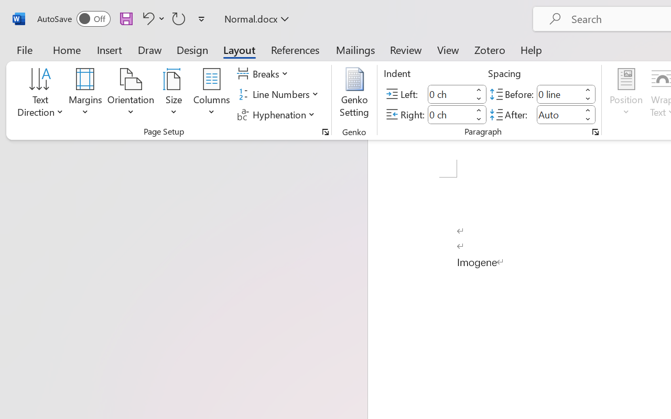 This screenshot has width=671, height=419. What do you see at coordinates (131, 94) in the screenshot?
I see `Orientation` at bounding box center [131, 94].